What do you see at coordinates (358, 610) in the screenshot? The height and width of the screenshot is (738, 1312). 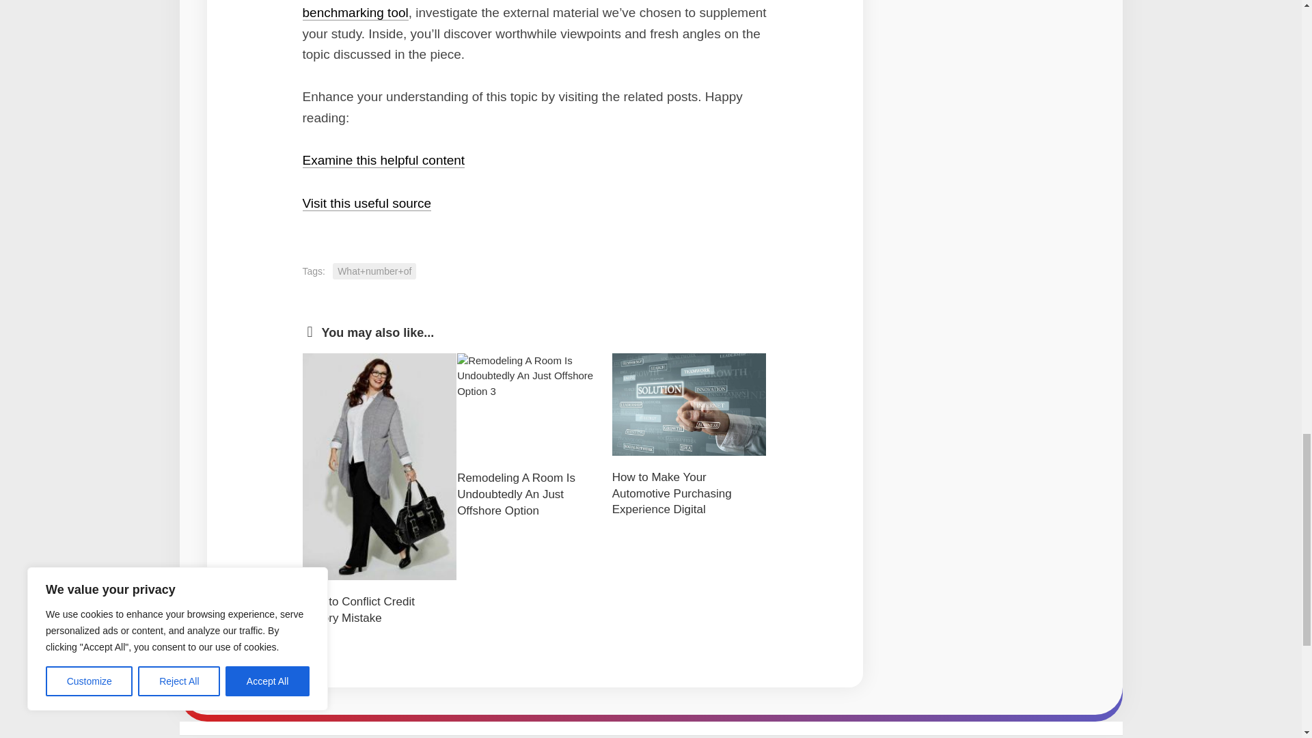 I see `How to Conflict Credit History Mistake` at bounding box center [358, 610].